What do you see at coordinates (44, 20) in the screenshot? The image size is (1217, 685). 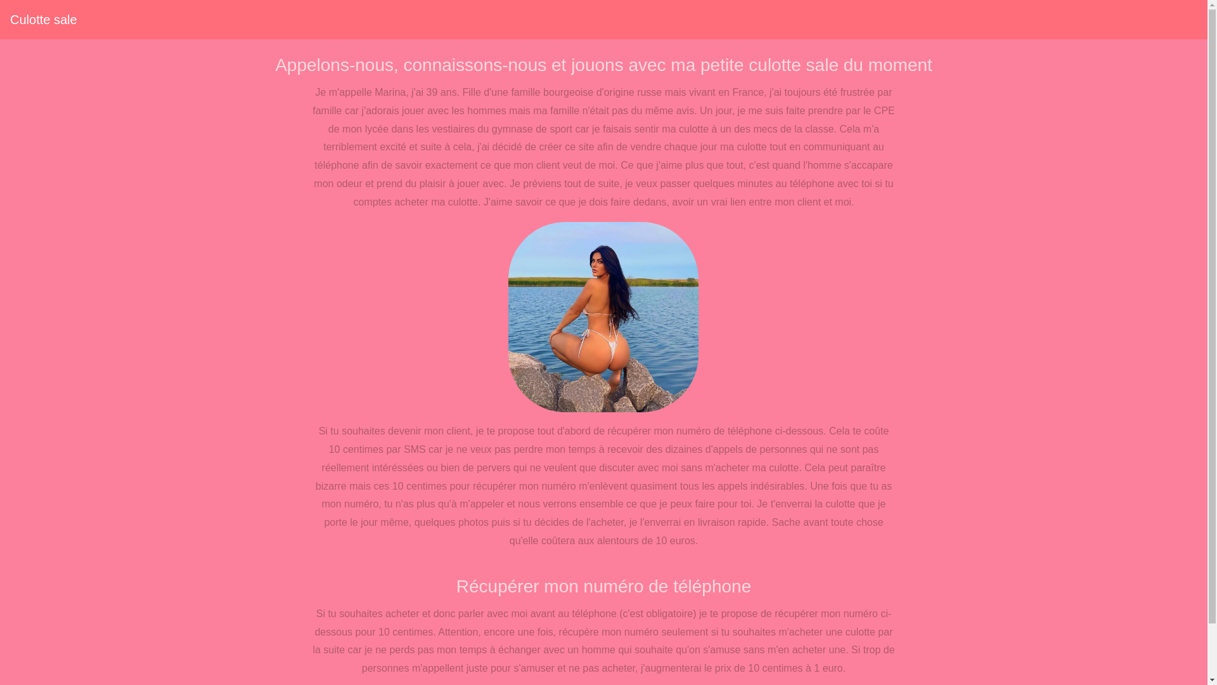 I see `Culotte sale` at bounding box center [44, 20].